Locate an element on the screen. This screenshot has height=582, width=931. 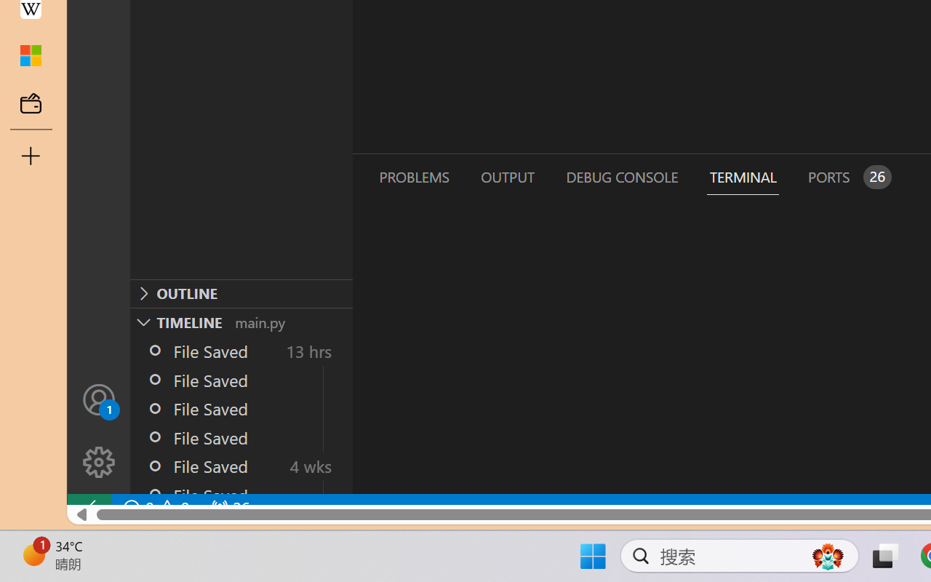
Manage is located at coordinates (99, 463).